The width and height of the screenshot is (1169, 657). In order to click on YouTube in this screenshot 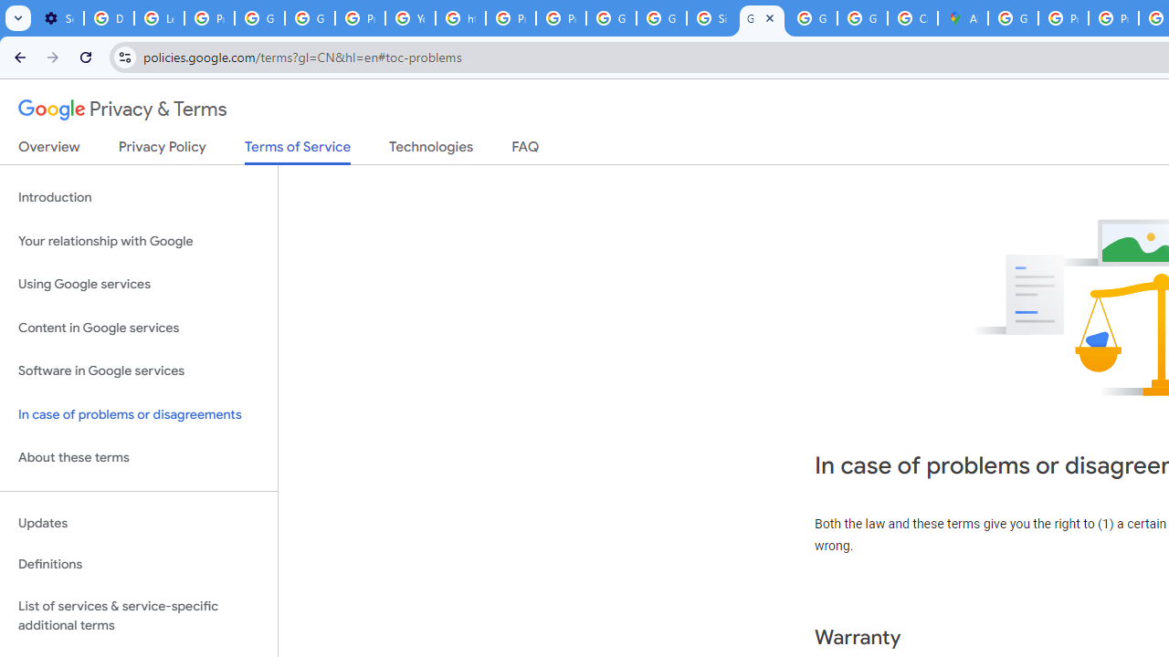, I will do `click(411, 18)`.